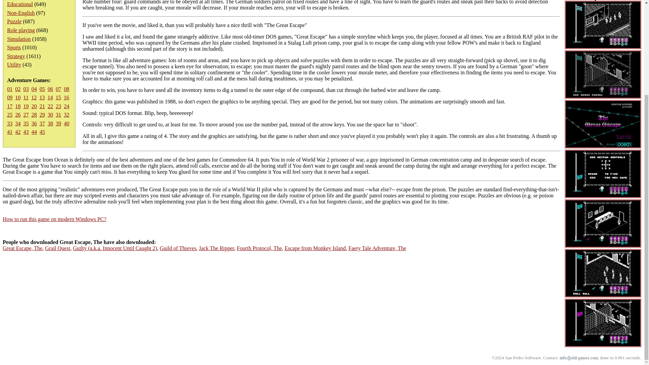 Image resolution: width=649 pixels, height=365 pixels. Describe the element at coordinates (9, 106) in the screenshot. I see `17` at that location.